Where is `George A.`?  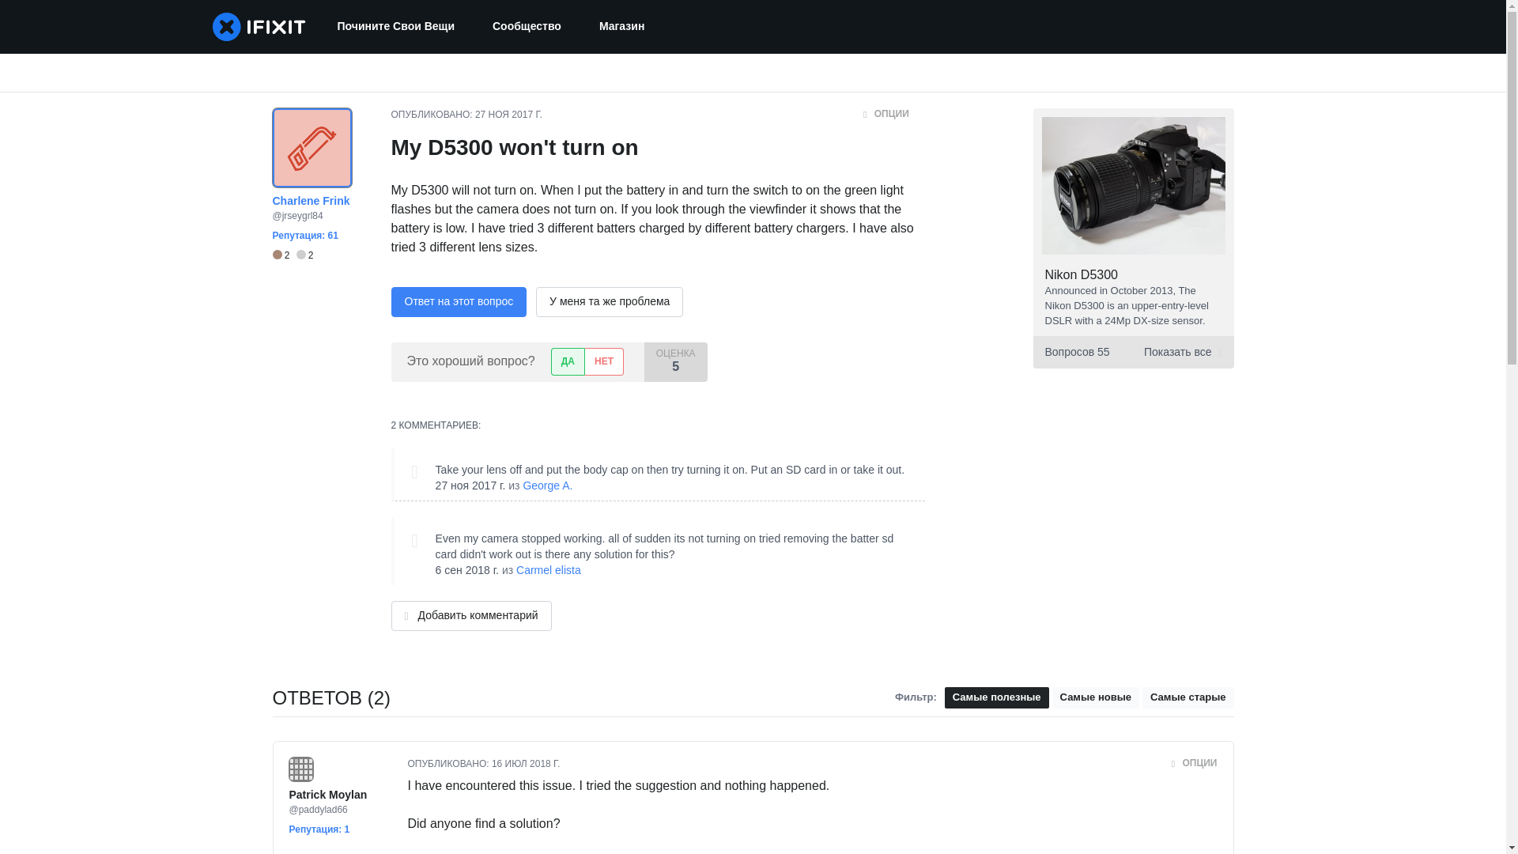 George A. is located at coordinates (547, 486).